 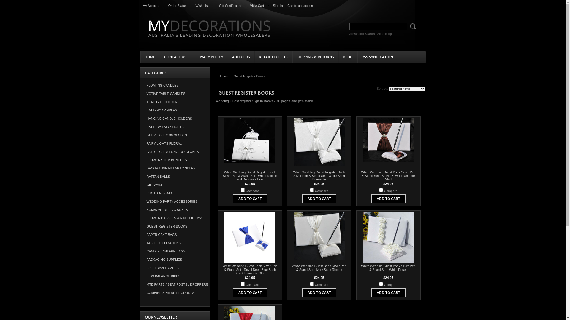 What do you see at coordinates (388, 199) in the screenshot?
I see `ADD TO CART` at bounding box center [388, 199].